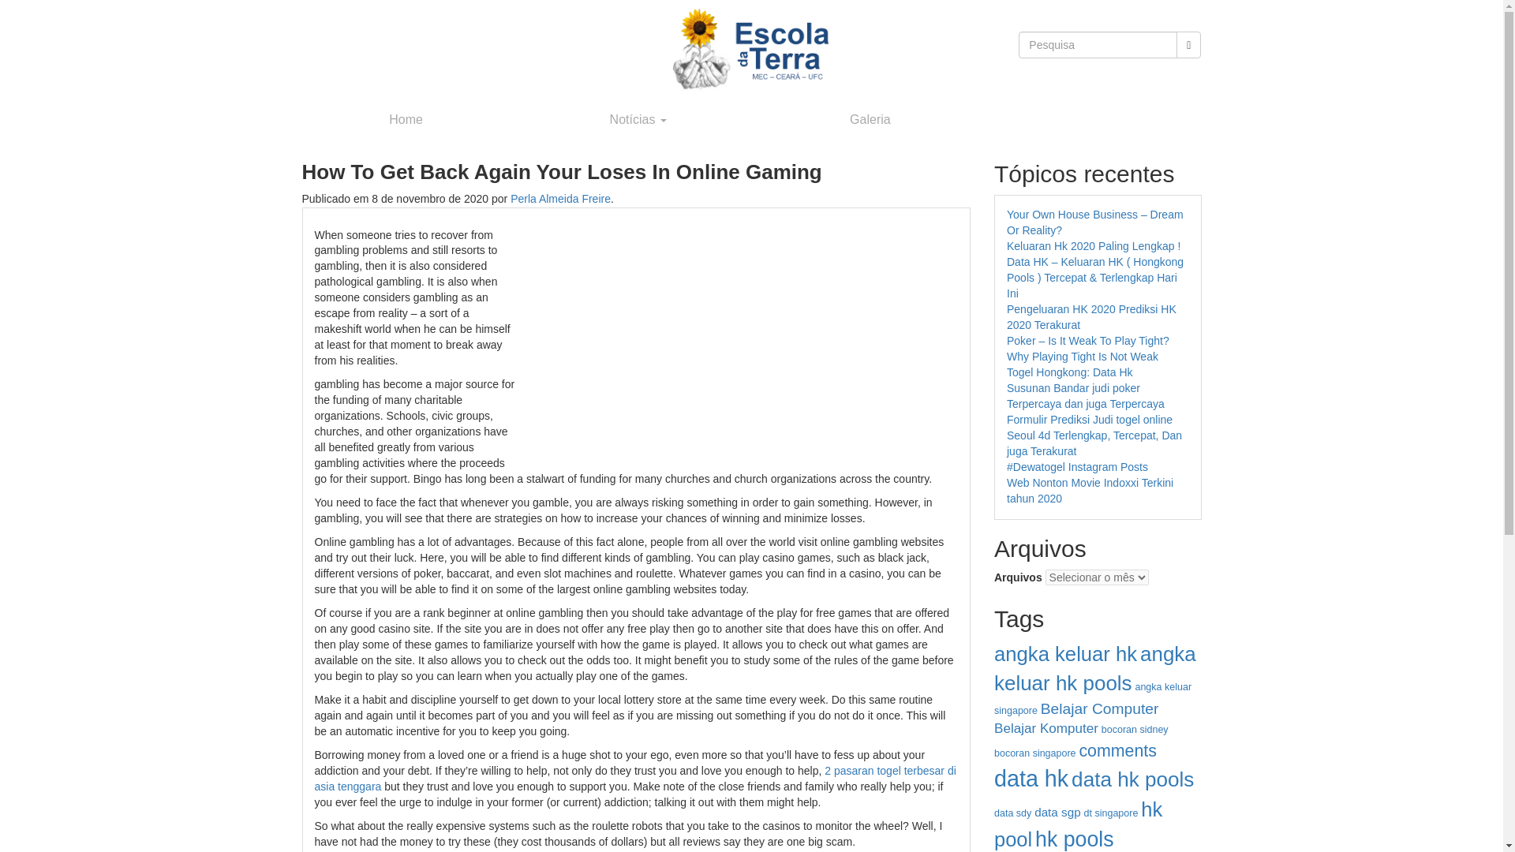 Image resolution: width=1515 pixels, height=852 pixels. I want to click on Keluaran Hk 2020 Paling Lengkap !, so click(1094, 245).